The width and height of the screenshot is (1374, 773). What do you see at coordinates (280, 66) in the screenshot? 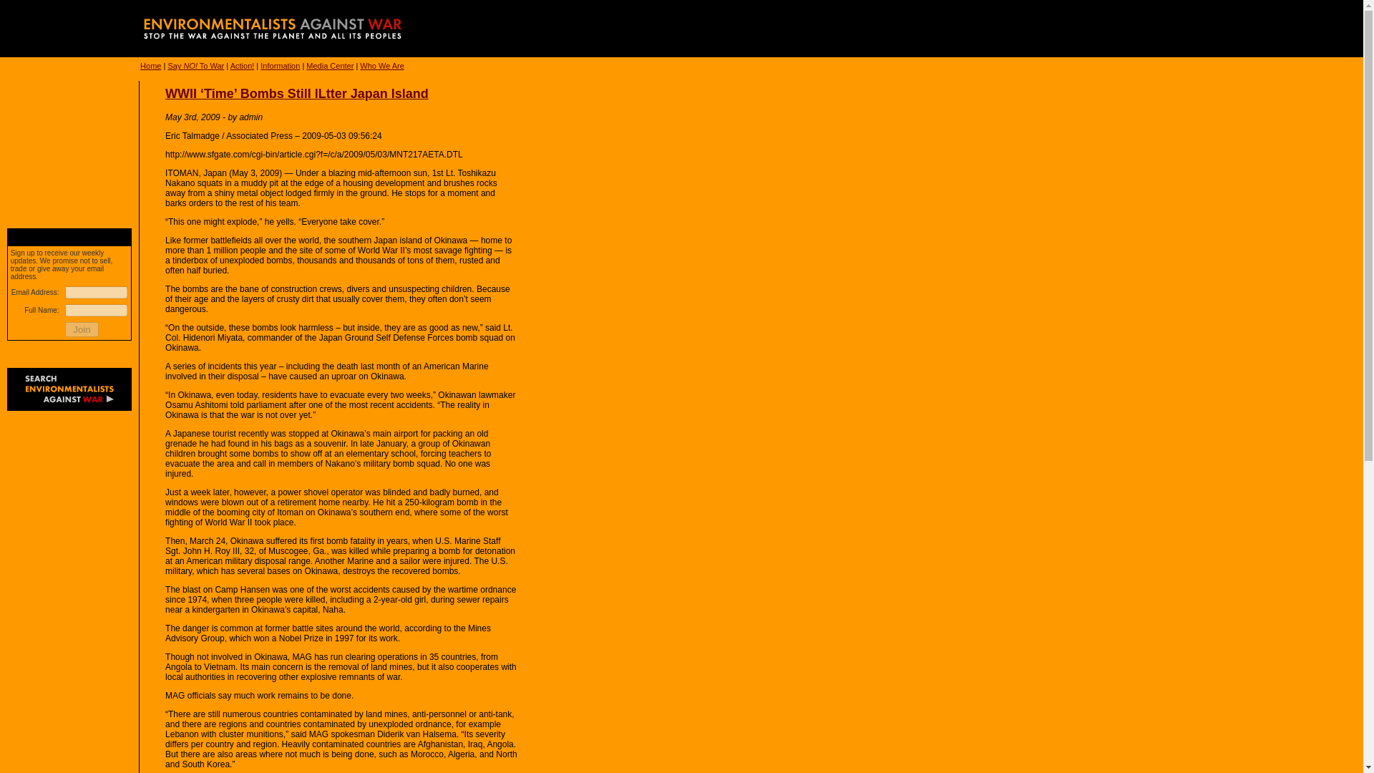
I see `Information` at bounding box center [280, 66].